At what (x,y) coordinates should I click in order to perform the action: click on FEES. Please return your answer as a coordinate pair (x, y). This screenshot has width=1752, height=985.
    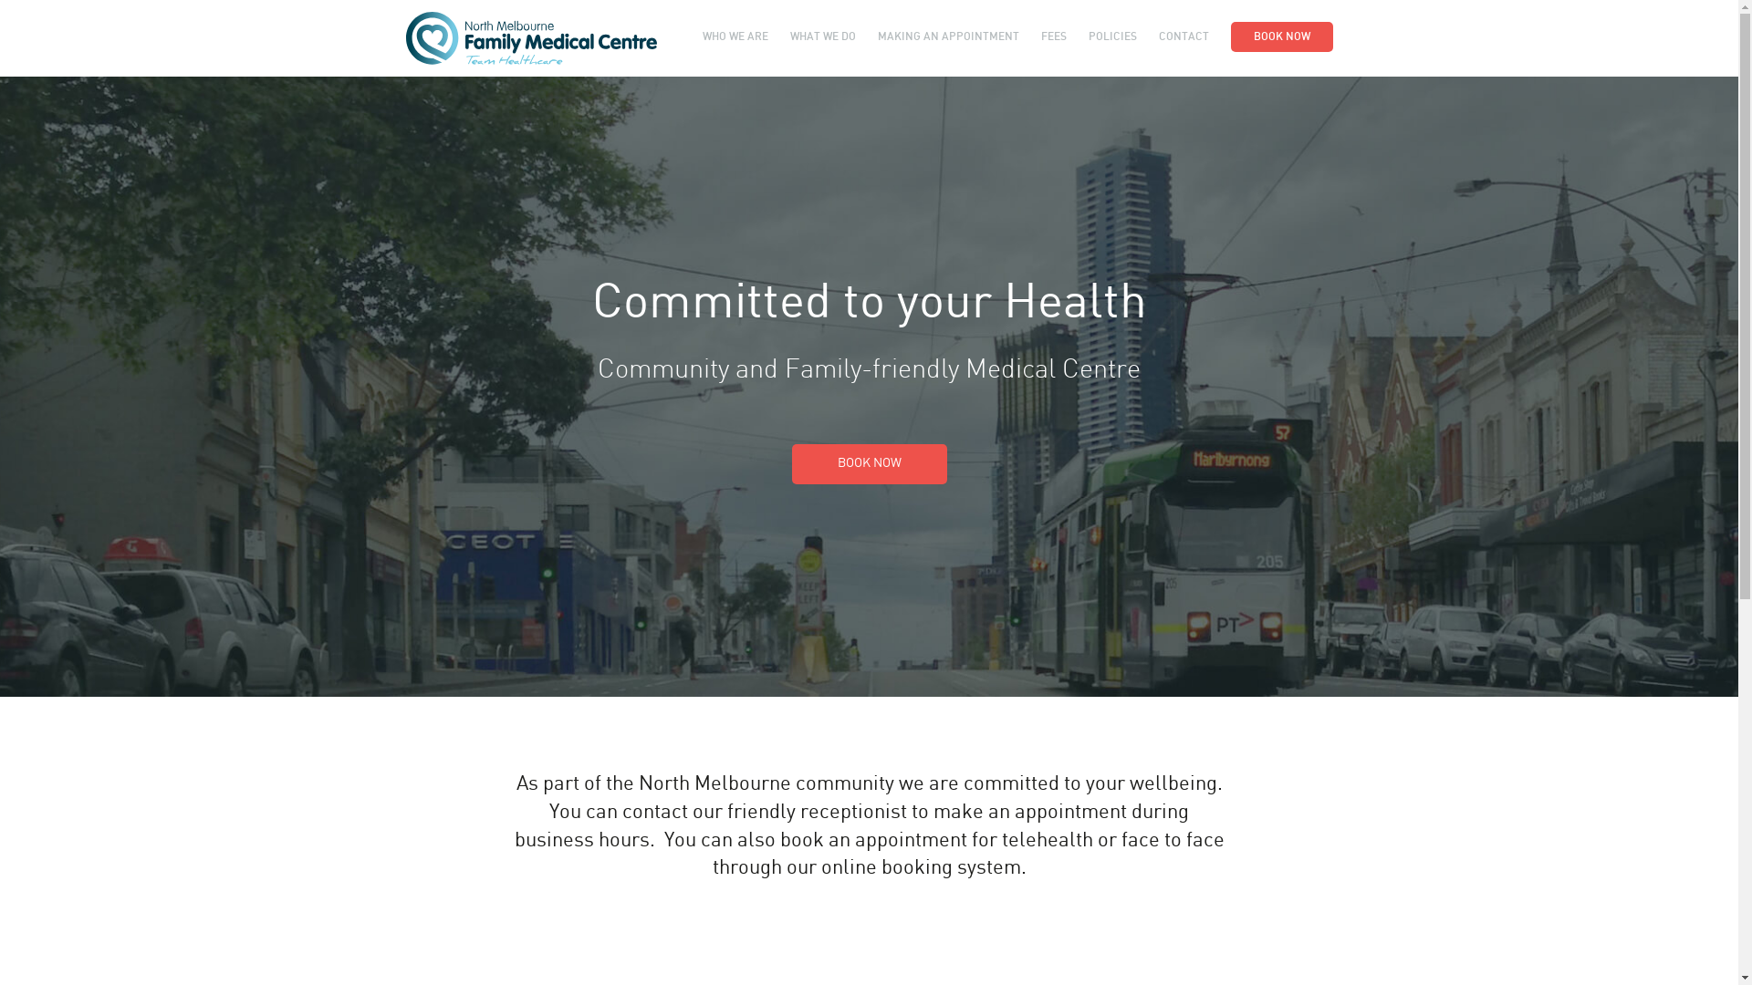
    Looking at the image, I should click on (1053, 36).